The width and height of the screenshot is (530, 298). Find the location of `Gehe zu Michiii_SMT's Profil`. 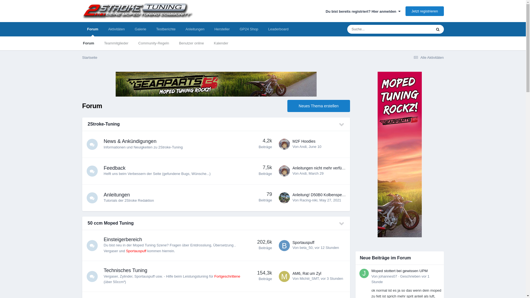

Gehe zu Michiii_SMT's Profil is located at coordinates (284, 276).